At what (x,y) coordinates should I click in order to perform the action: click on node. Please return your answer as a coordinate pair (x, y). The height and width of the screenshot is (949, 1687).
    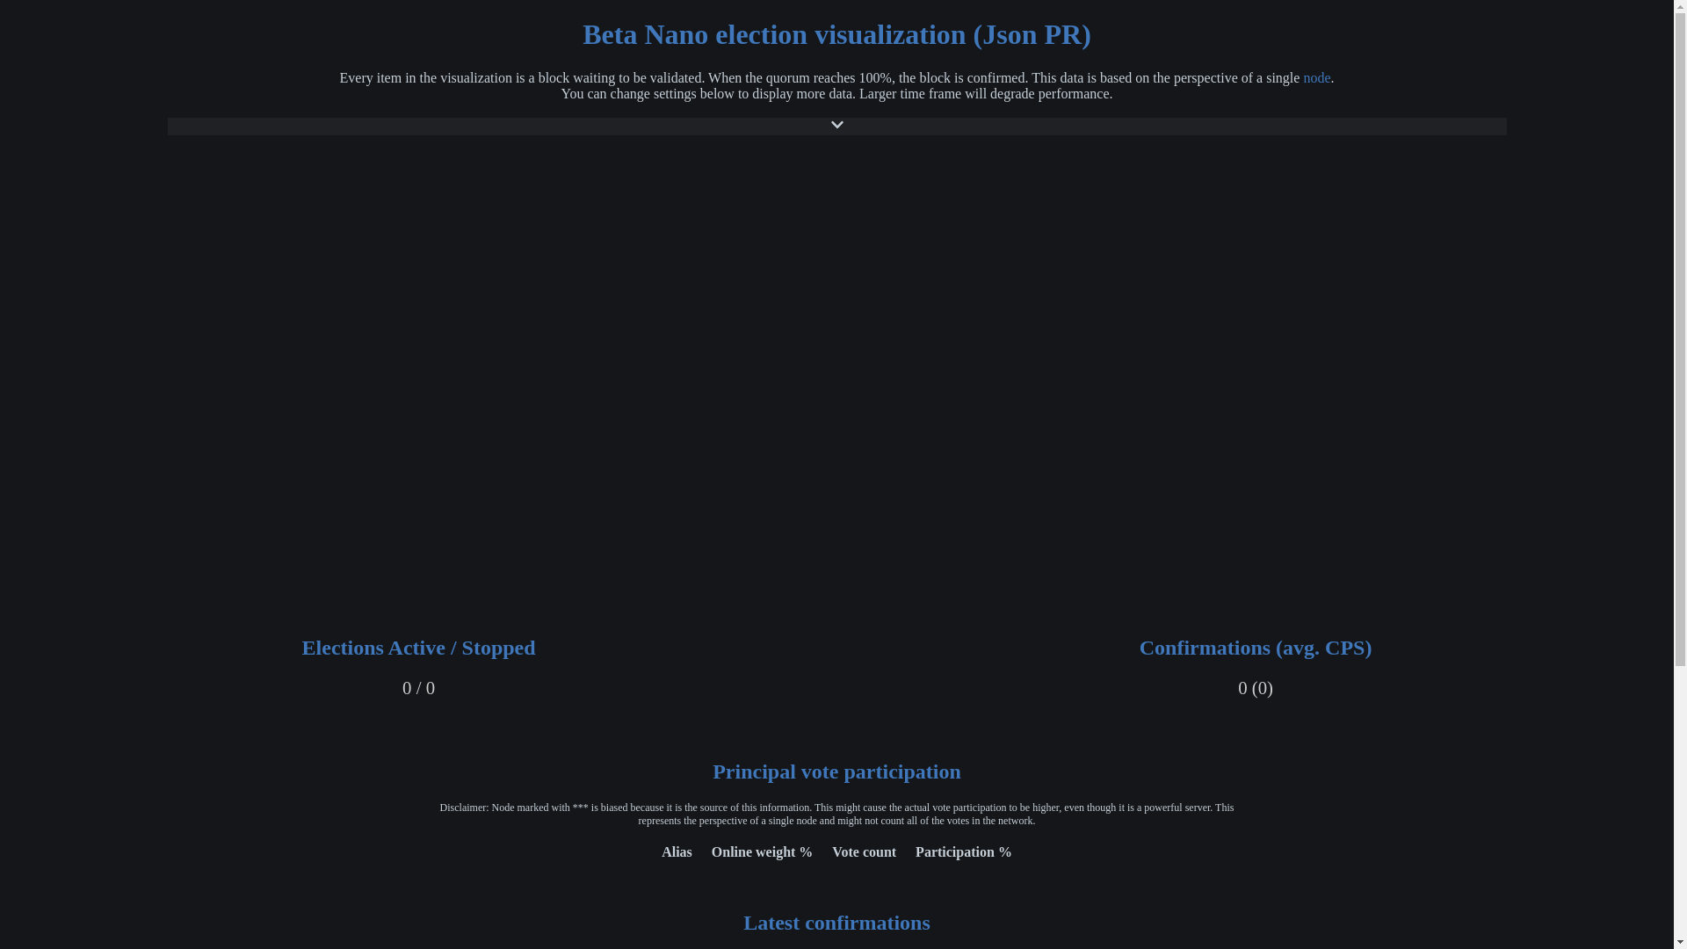
    Looking at the image, I should click on (1316, 77).